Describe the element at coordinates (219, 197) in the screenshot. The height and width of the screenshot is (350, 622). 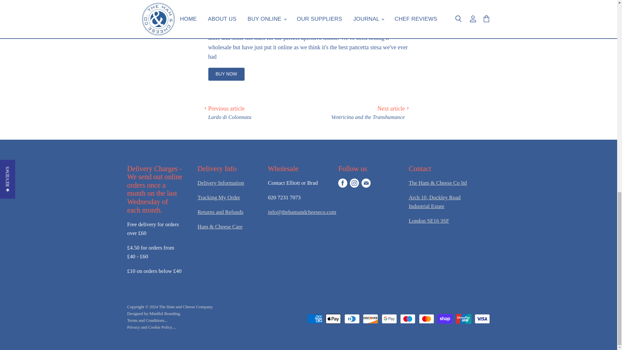
I see `Tracking My Order` at that location.